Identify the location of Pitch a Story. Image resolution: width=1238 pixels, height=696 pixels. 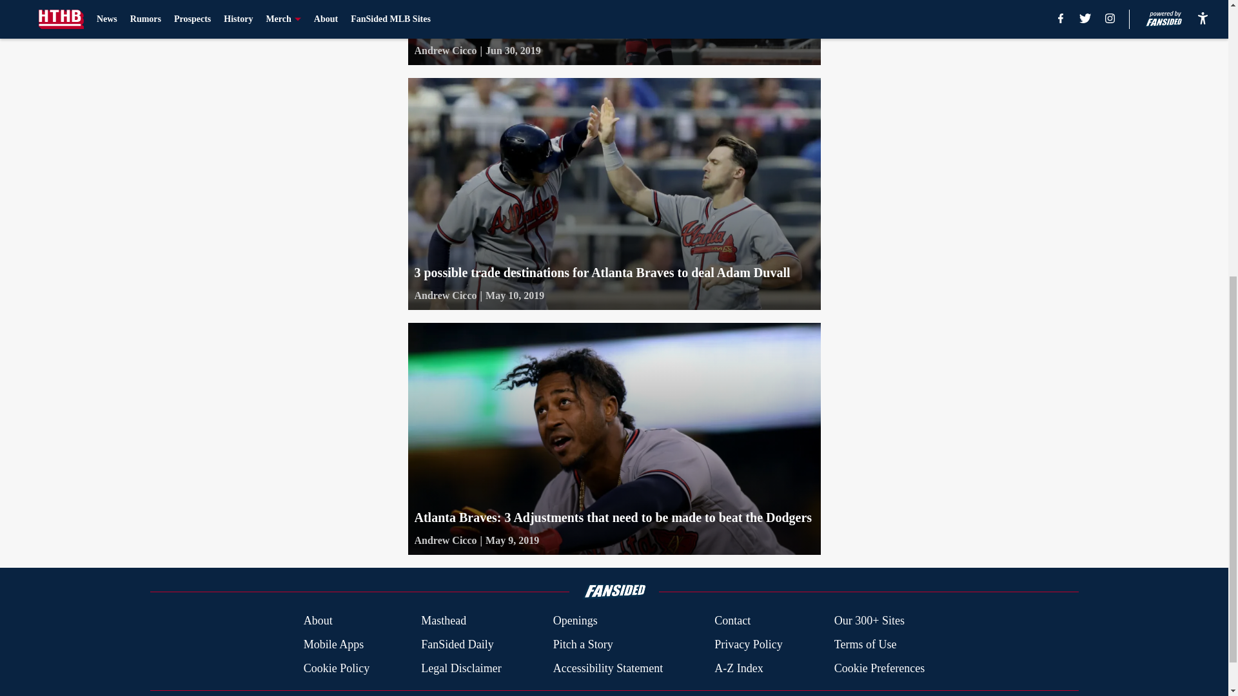
(583, 644).